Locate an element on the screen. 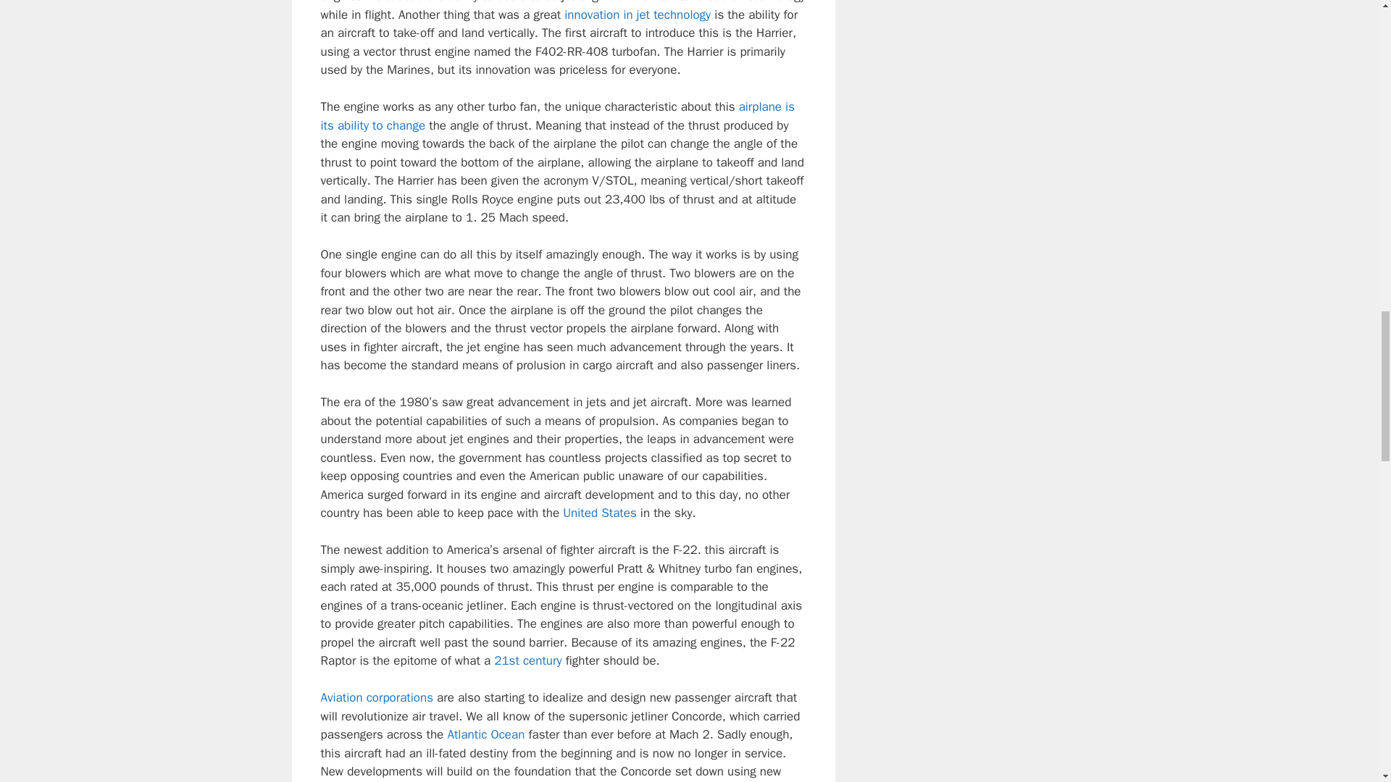 The image size is (1391, 782). airplane is its ability to change is located at coordinates (556, 116).